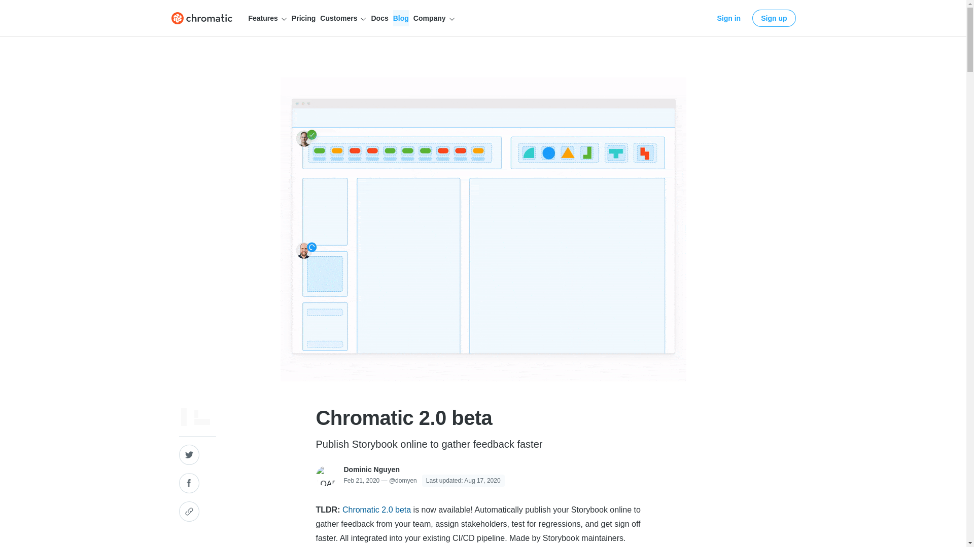 The image size is (974, 547). I want to click on Docs, so click(379, 18).